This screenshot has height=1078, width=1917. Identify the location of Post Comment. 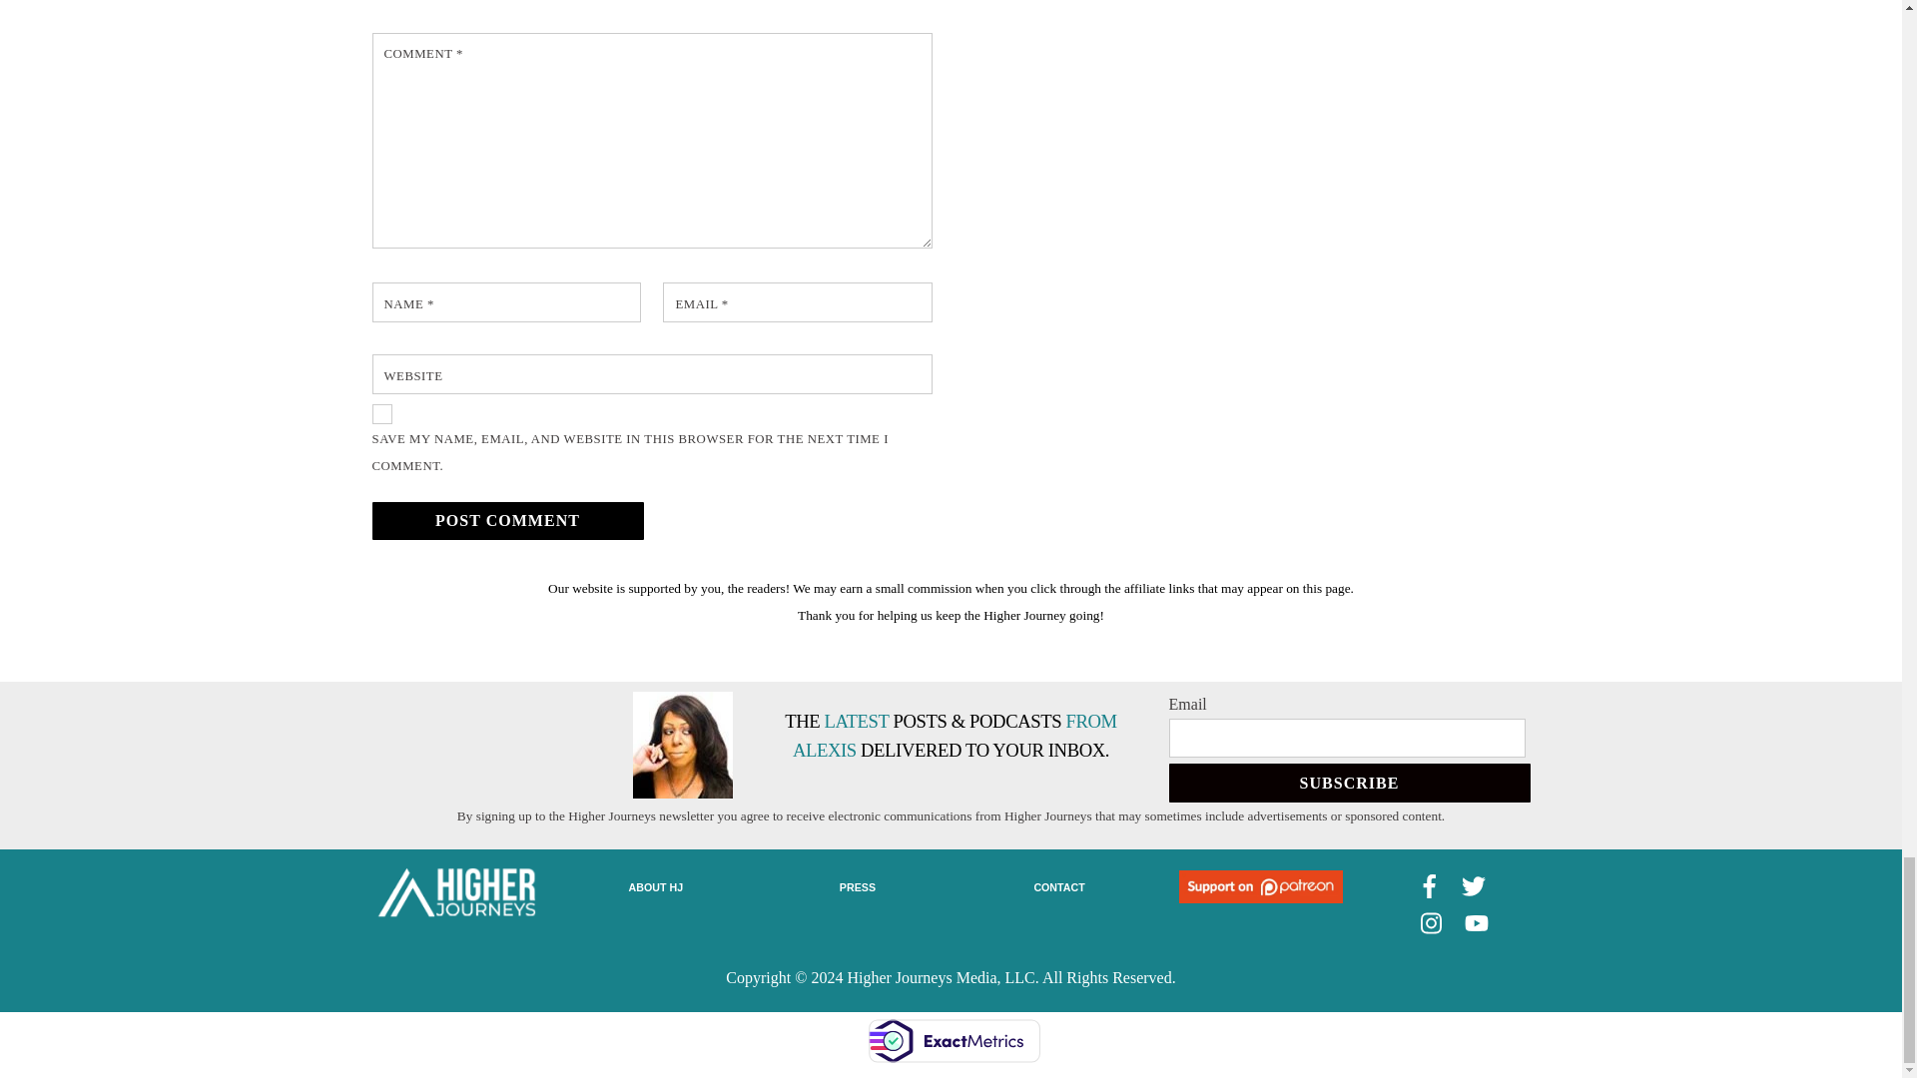
(507, 521).